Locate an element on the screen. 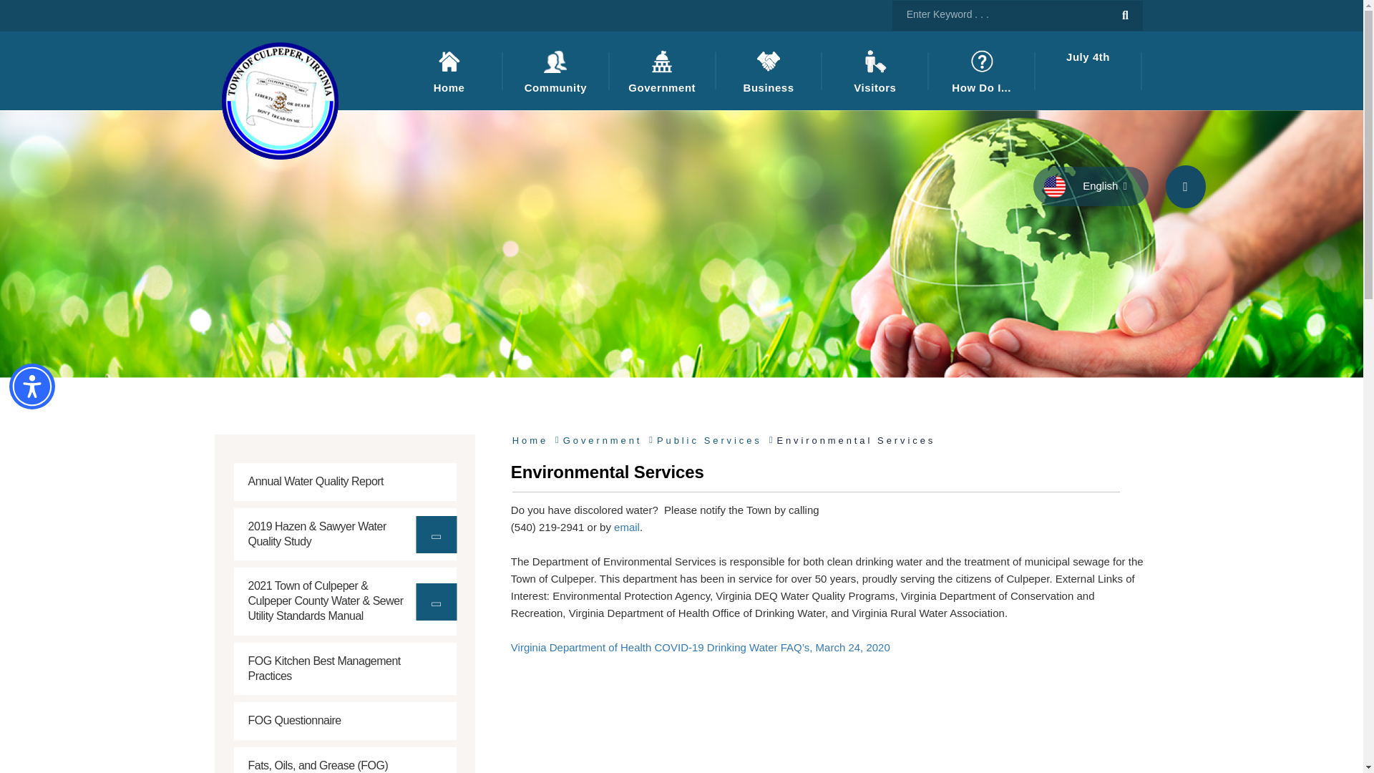 The image size is (1374, 773). Town of Culpeper, VA is located at coordinates (279, 100).